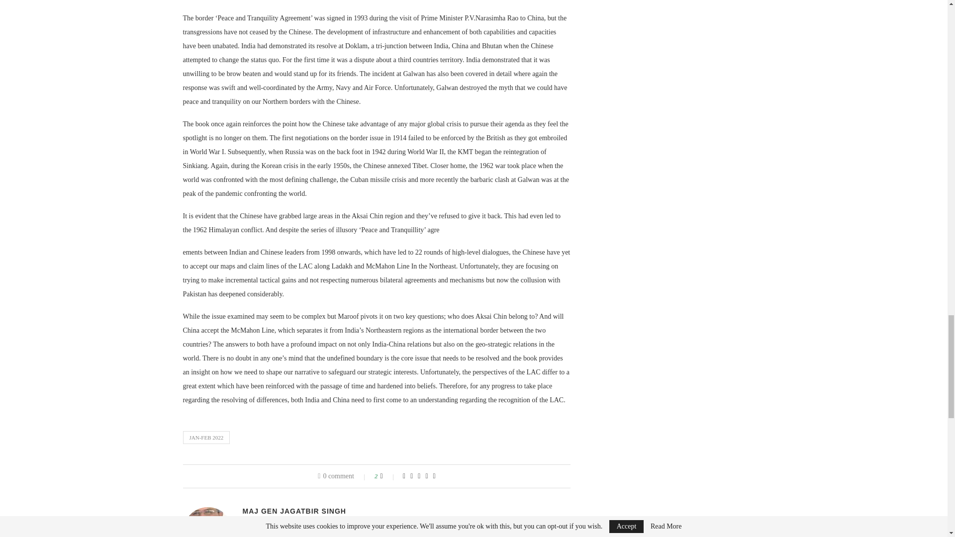 This screenshot has height=537, width=955. I want to click on JAN-FEB 2022, so click(206, 438).